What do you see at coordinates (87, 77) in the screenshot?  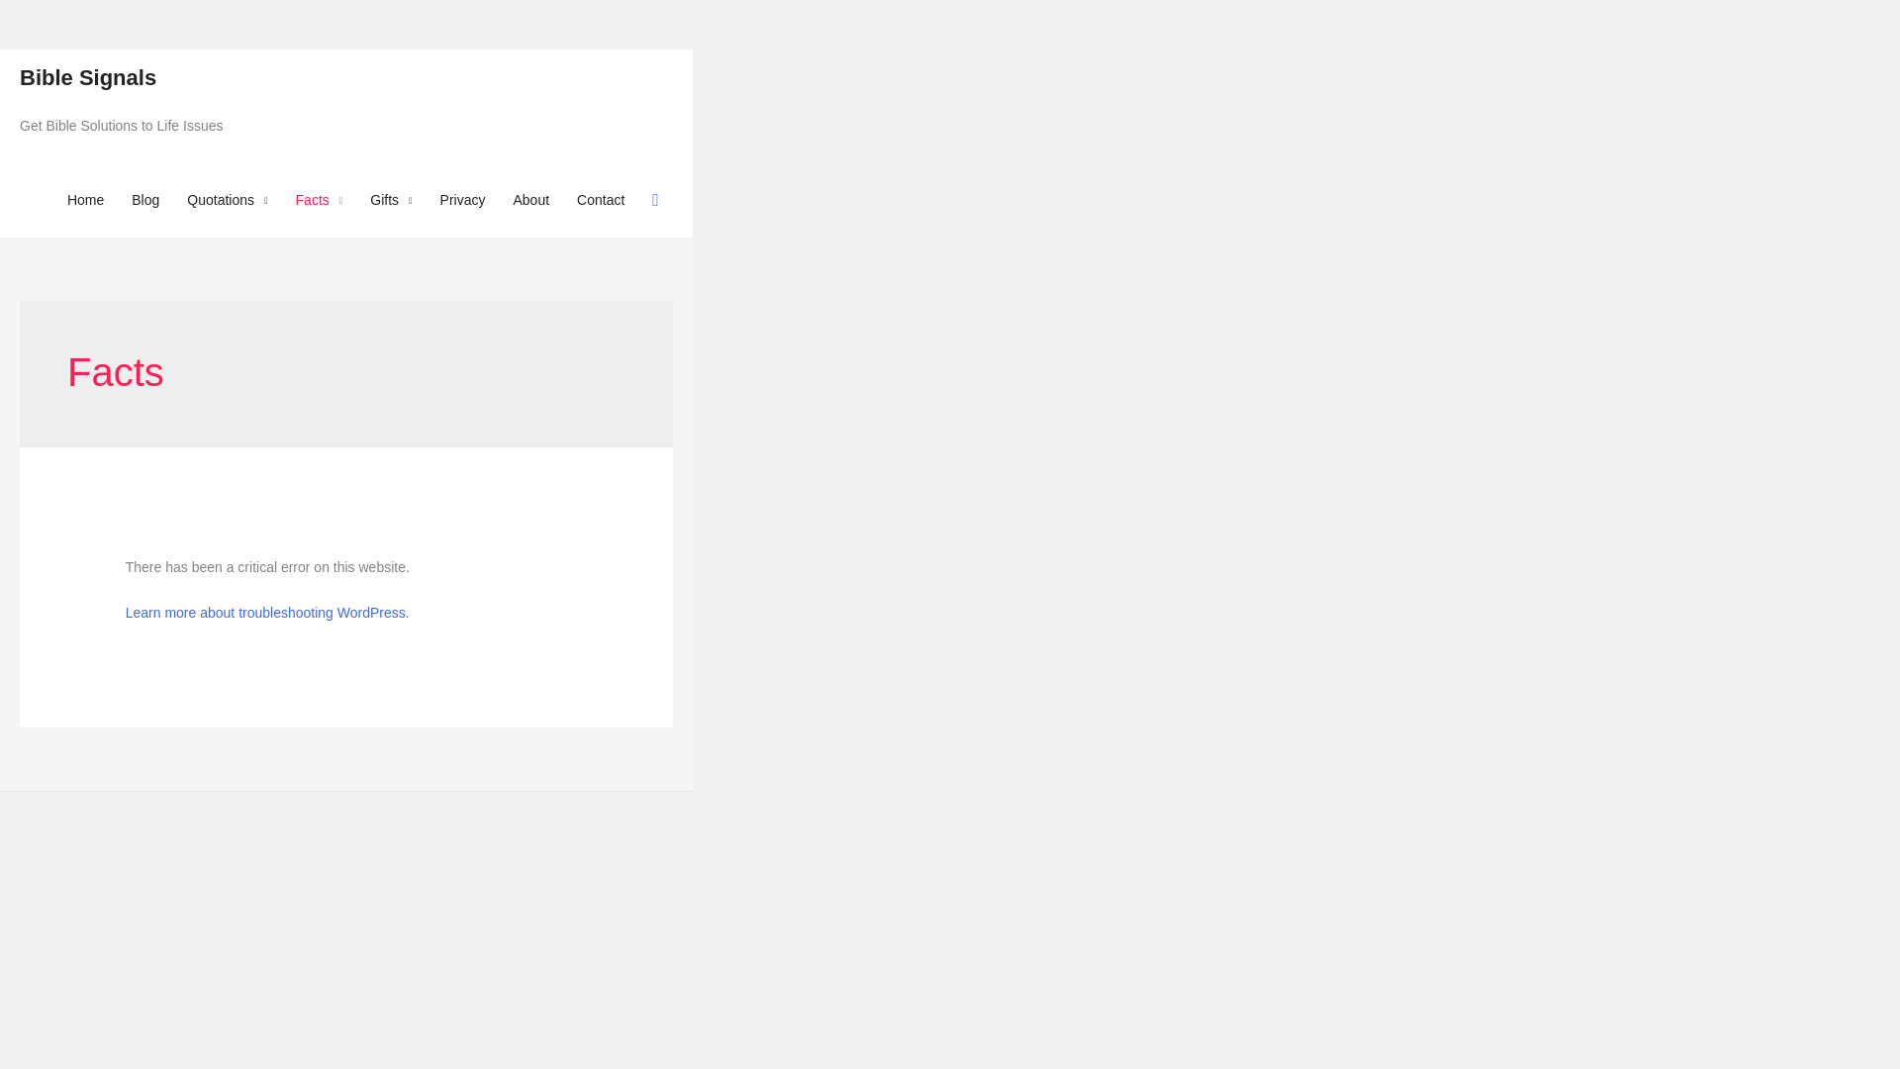 I see `Bible Signals` at bounding box center [87, 77].